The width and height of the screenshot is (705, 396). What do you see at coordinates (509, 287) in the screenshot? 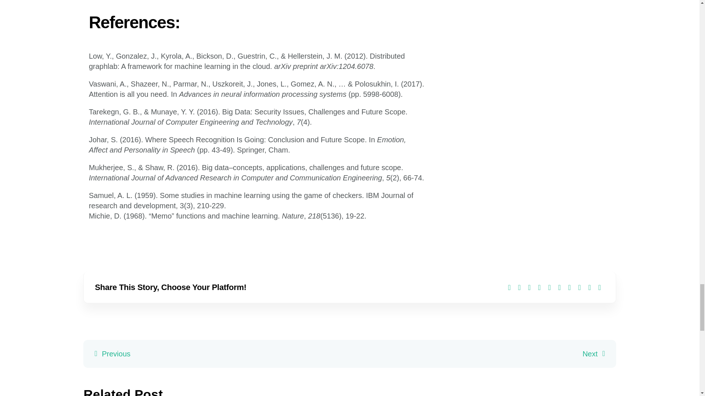
I see `Facebook` at bounding box center [509, 287].